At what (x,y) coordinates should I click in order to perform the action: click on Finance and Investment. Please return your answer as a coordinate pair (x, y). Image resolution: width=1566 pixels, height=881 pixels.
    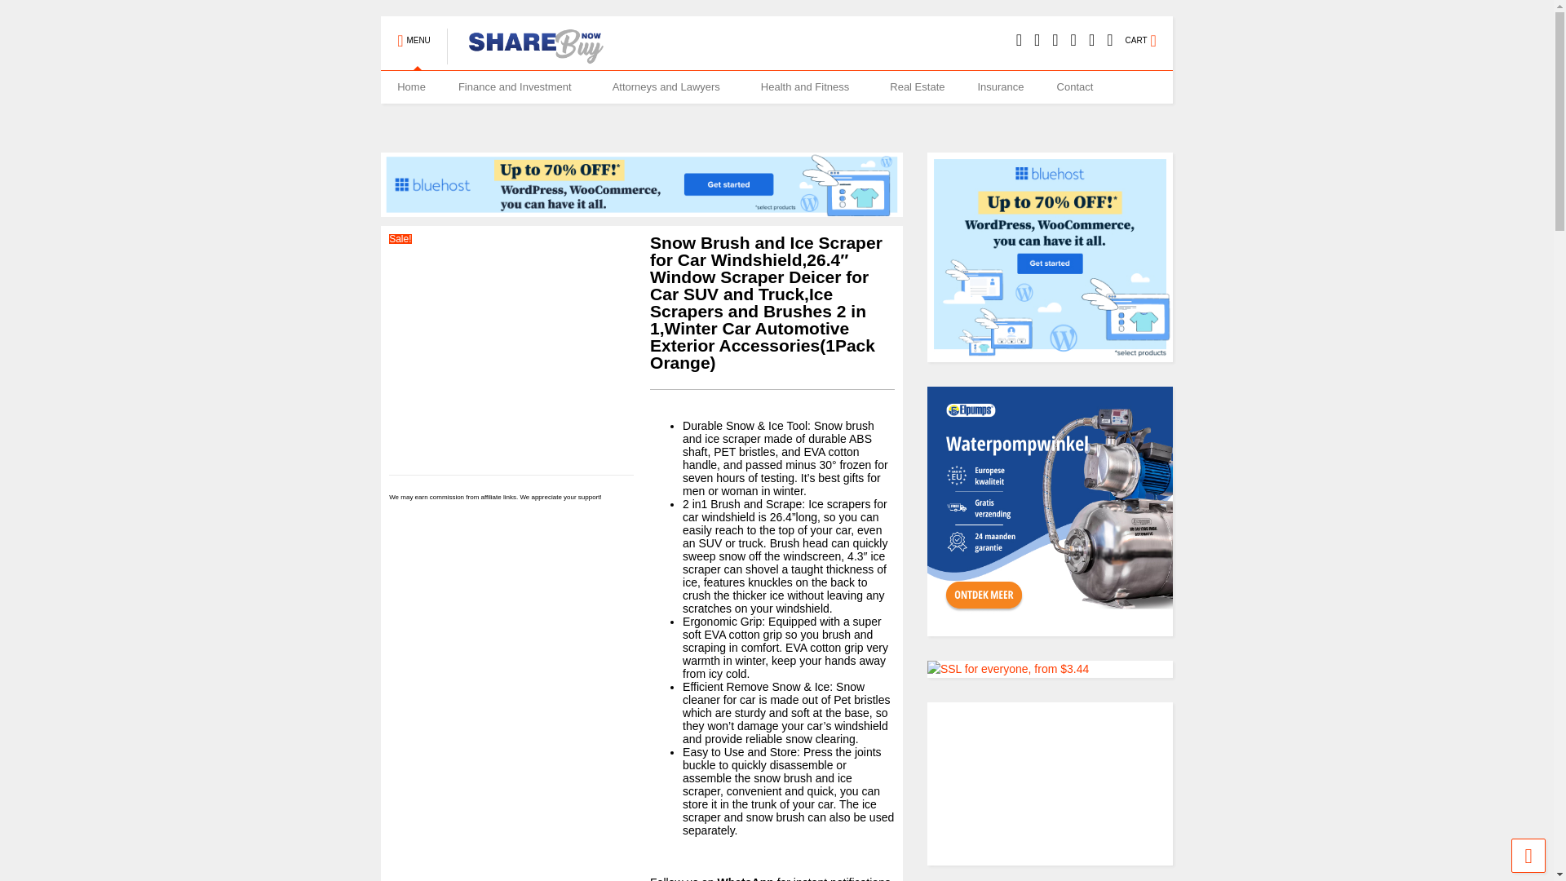
    Looking at the image, I should click on (519, 87).